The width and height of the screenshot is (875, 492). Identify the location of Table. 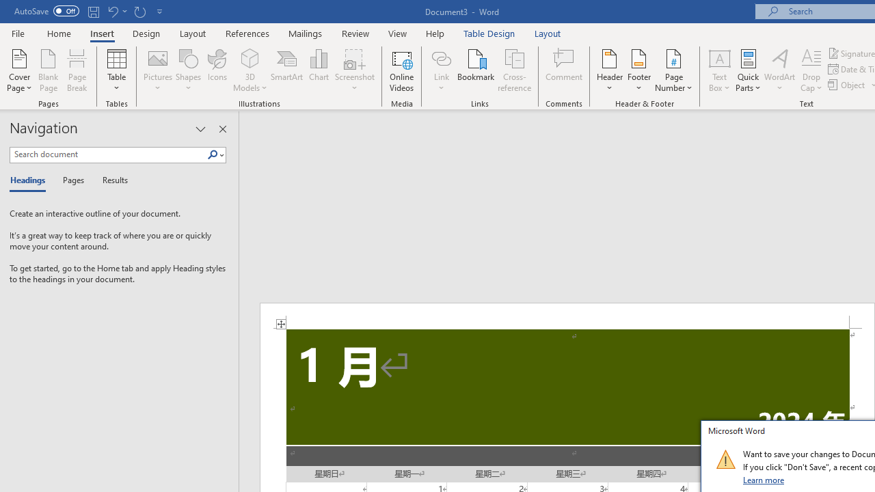
(116, 70).